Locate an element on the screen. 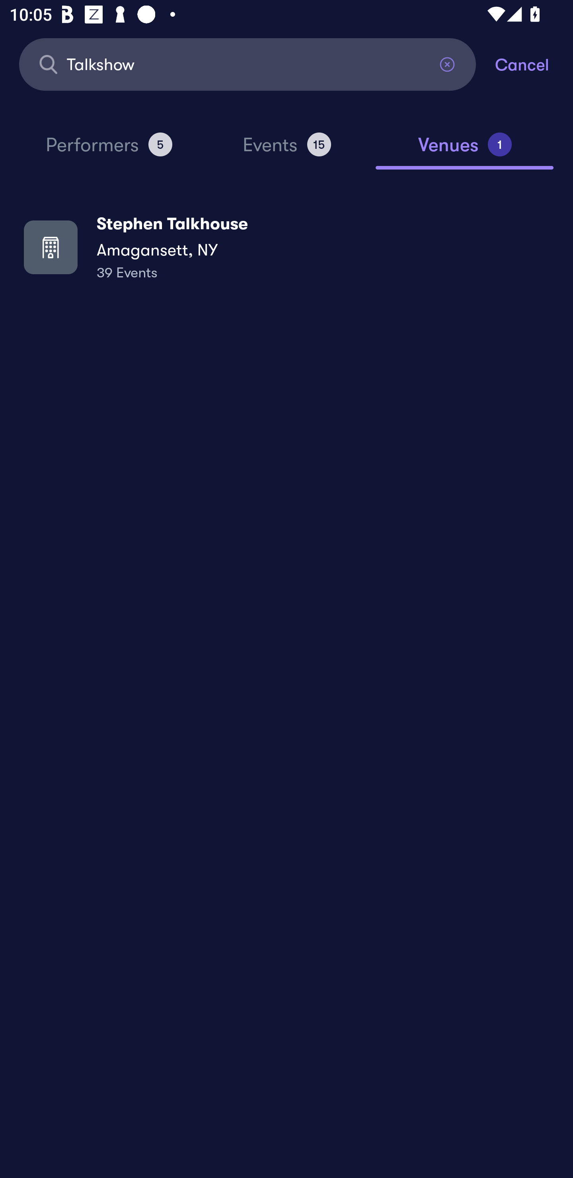  Stephen Talkhouse Amagansett, NY 39 Events is located at coordinates (286, 247).